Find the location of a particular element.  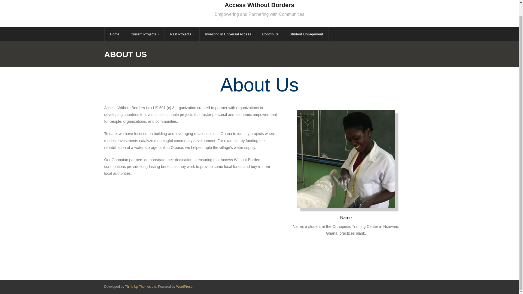

Investing in Universal Access is located at coordinates (228, 34).